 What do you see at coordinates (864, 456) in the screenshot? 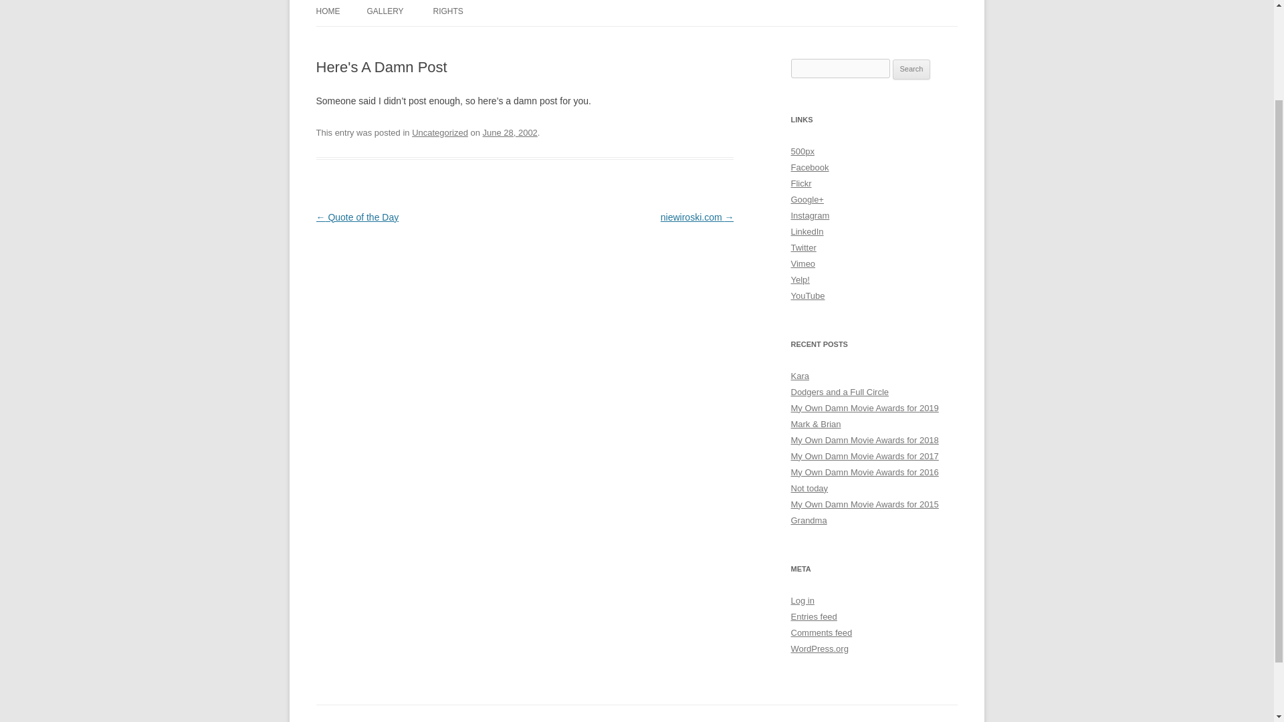
I see `My Own Damn Movie Awards for 2017` at bounding box center [864, 456].